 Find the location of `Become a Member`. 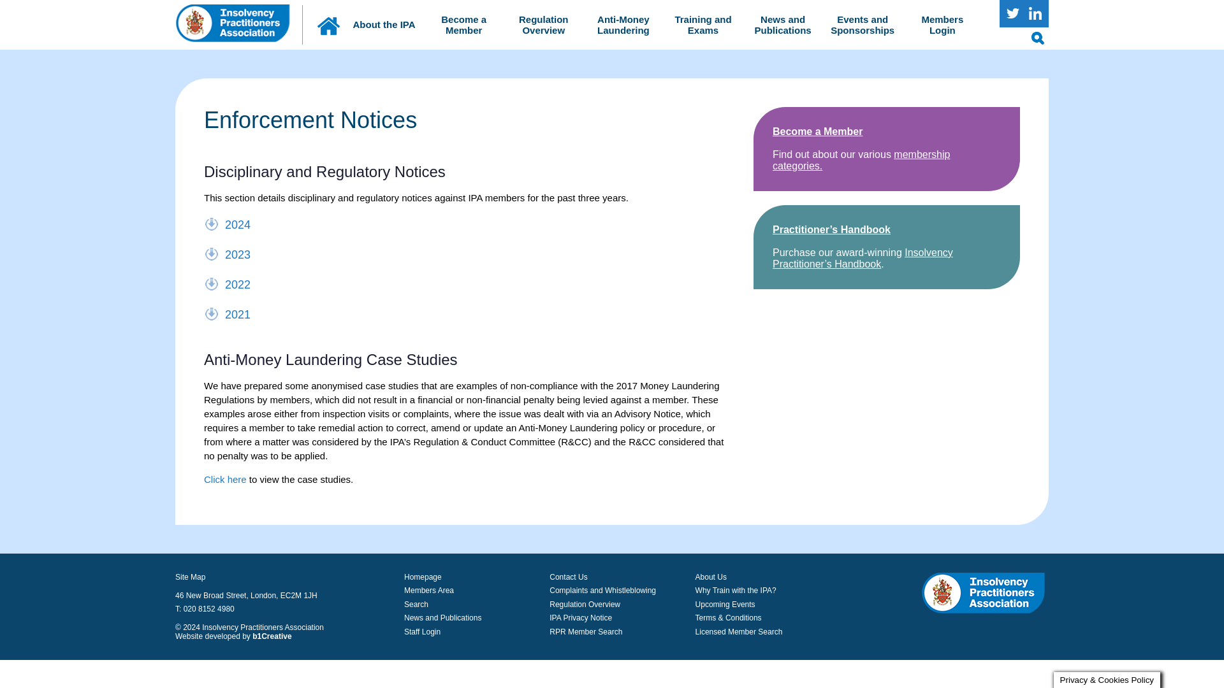

Become a Member is located at coordinates (463, 24).